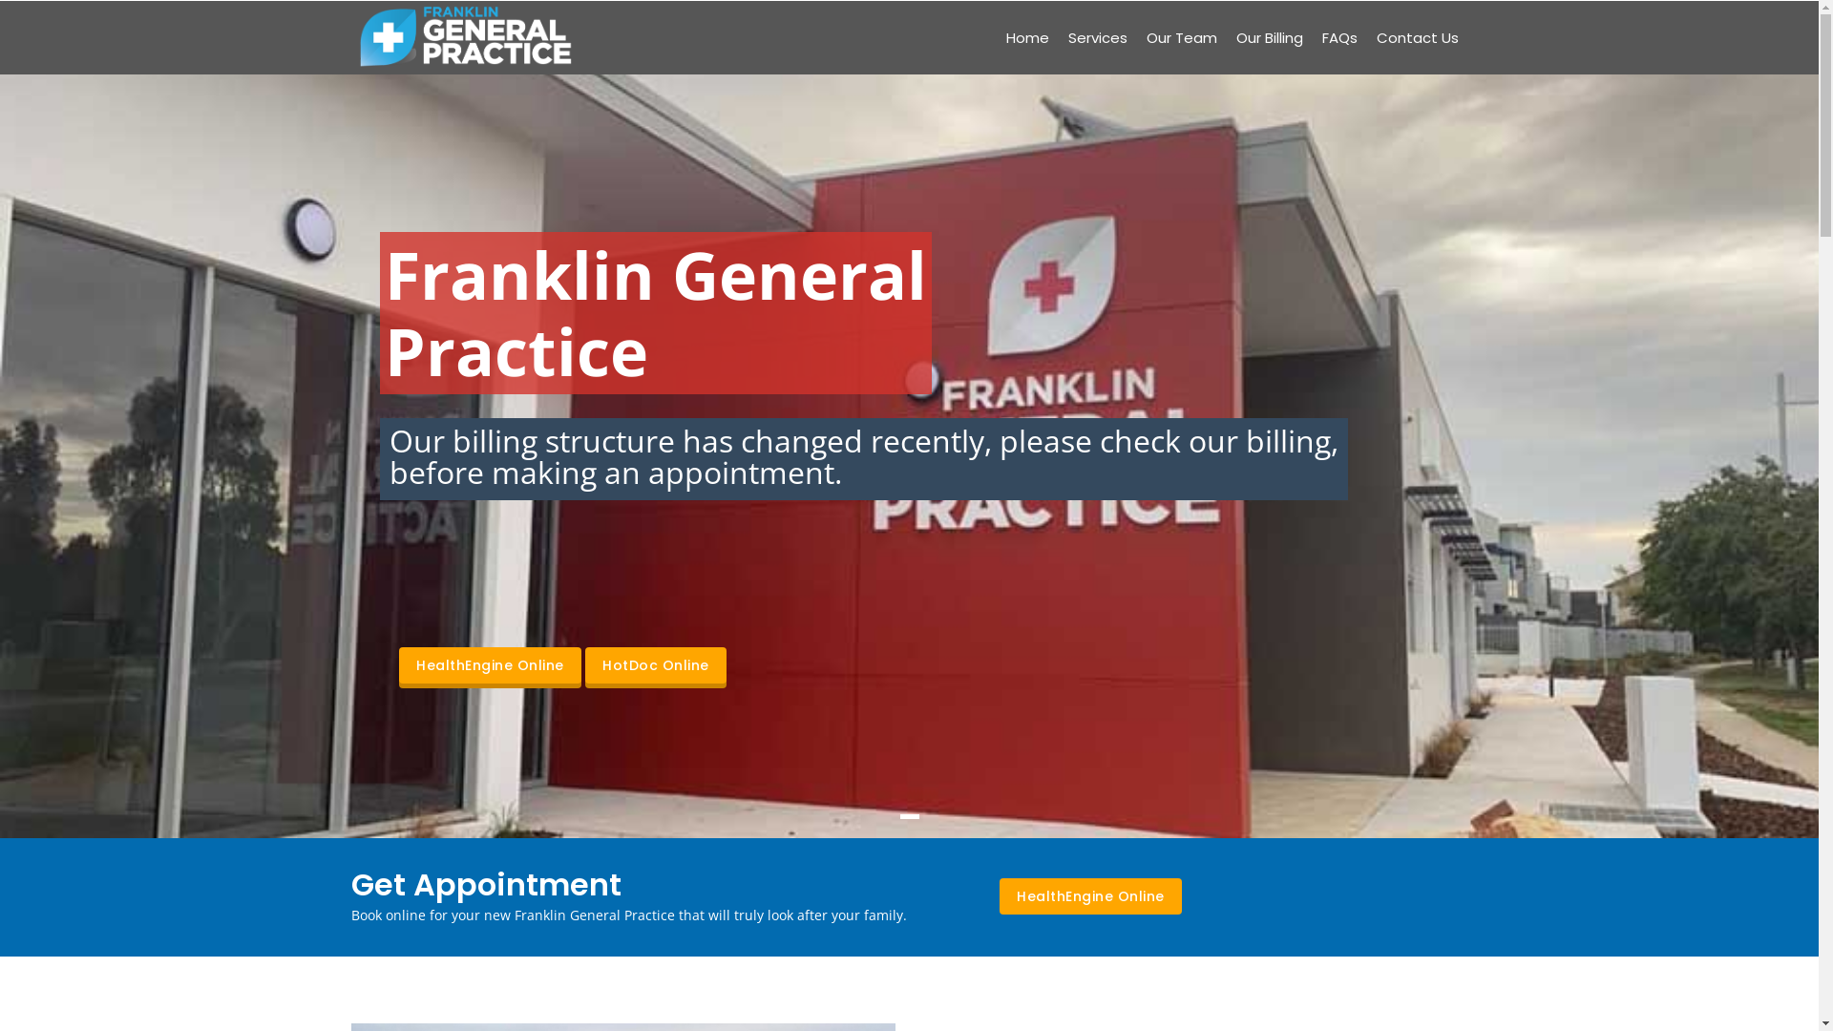 The height and width of the screenshot is (1031, 1833). Describe the element at coordinates (1269, 37) in the screenshot. I see `Our Billing` at that location.